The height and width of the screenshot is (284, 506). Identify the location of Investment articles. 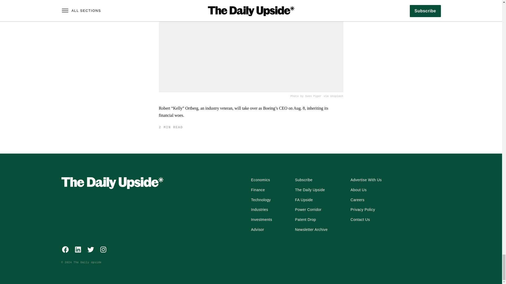
(261, 220).